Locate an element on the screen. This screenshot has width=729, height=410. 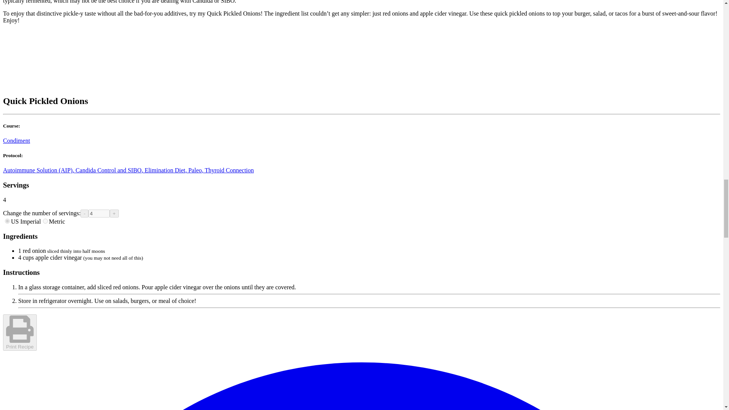
, Elimination Diet is located at coordinates (163, 170).